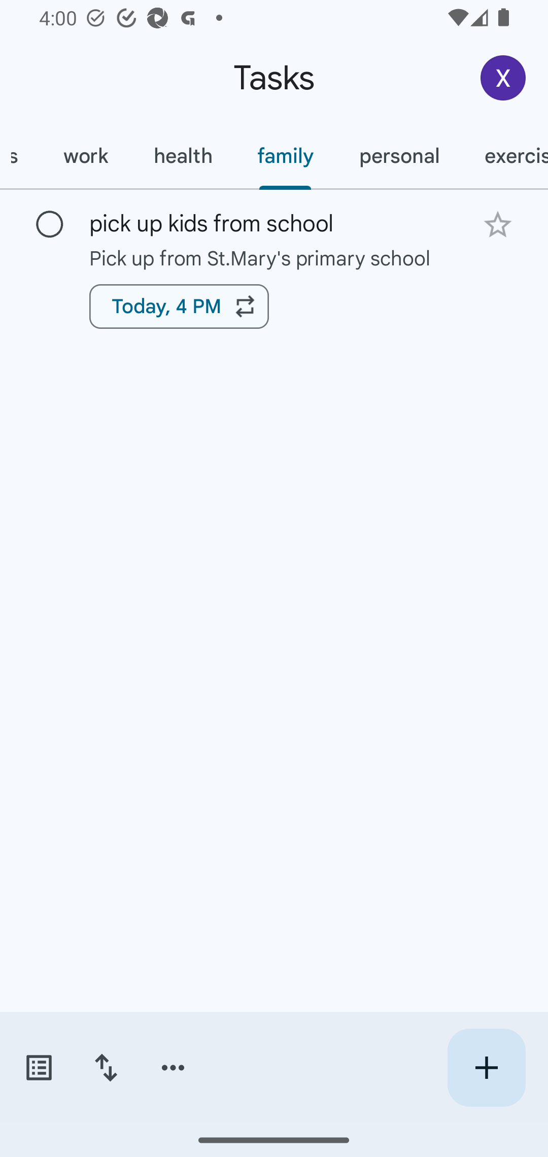  Describe the element at coordinates (399, 156) in the screenshot. I see `personal` at that location.